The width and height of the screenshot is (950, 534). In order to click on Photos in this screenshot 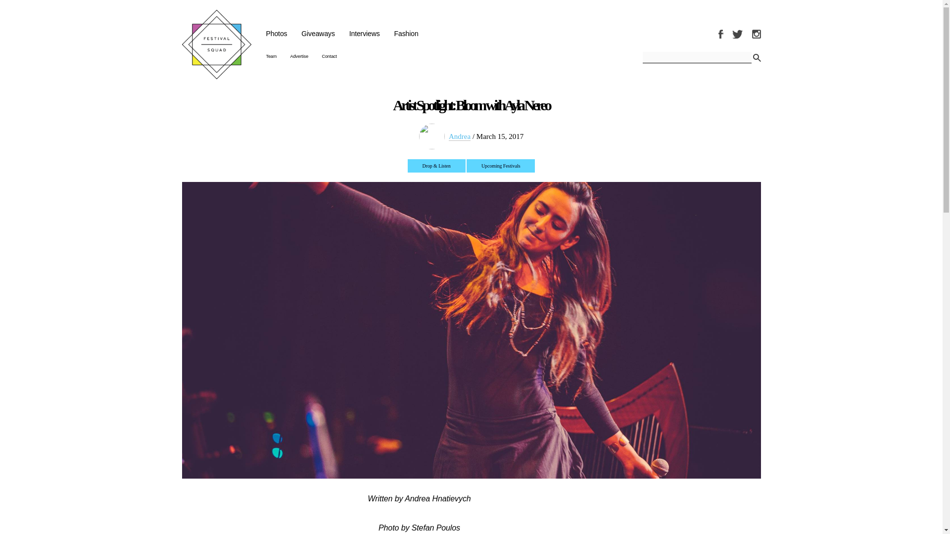, I will do `click(277, 34)`.